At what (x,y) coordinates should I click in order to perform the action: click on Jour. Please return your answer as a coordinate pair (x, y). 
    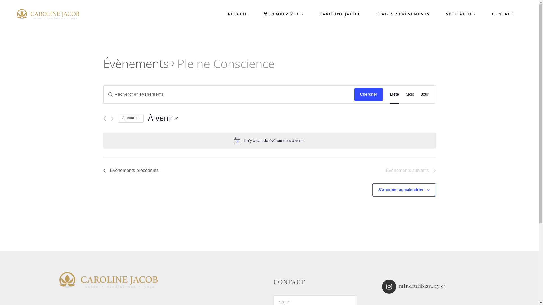
    Looking at the image, I should click on (425, 94).